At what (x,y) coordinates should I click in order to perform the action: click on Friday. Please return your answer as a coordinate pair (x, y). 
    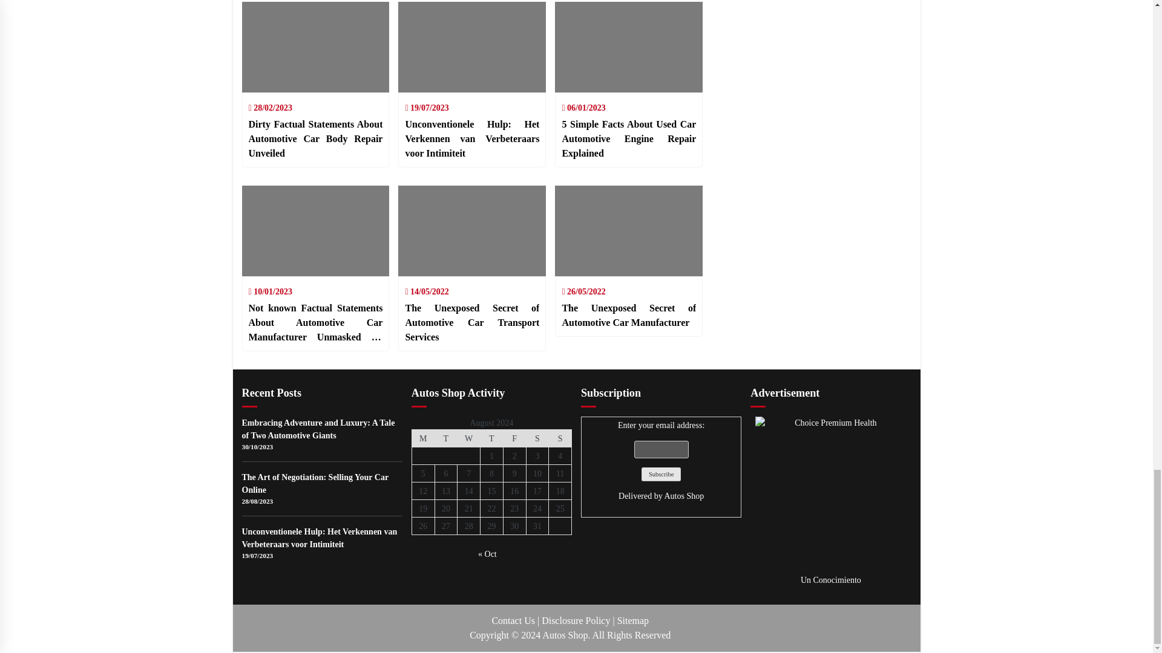
    Looking at the image, I should click on (514, 438).